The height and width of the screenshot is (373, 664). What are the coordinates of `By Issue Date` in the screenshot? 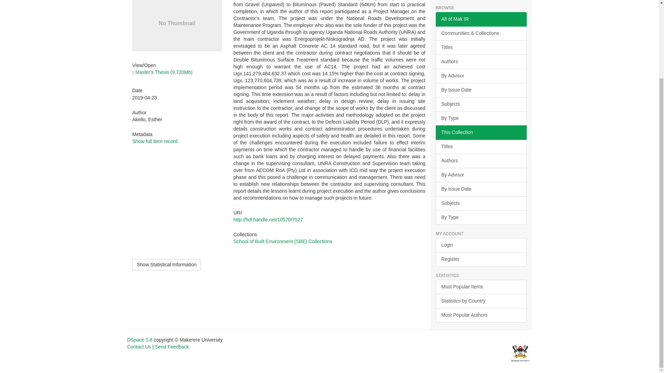 It's located at (481, 90).